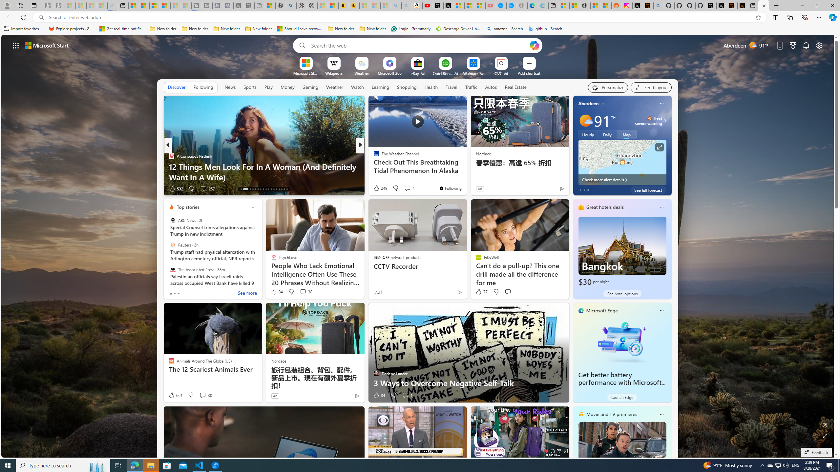 Image resolution: width=840 pixels, height=472 pixels. What do you see at coordinates (276, 189) in the screenshot?
I see `AutomationID: tab-25` at bounding box center [276, 189].